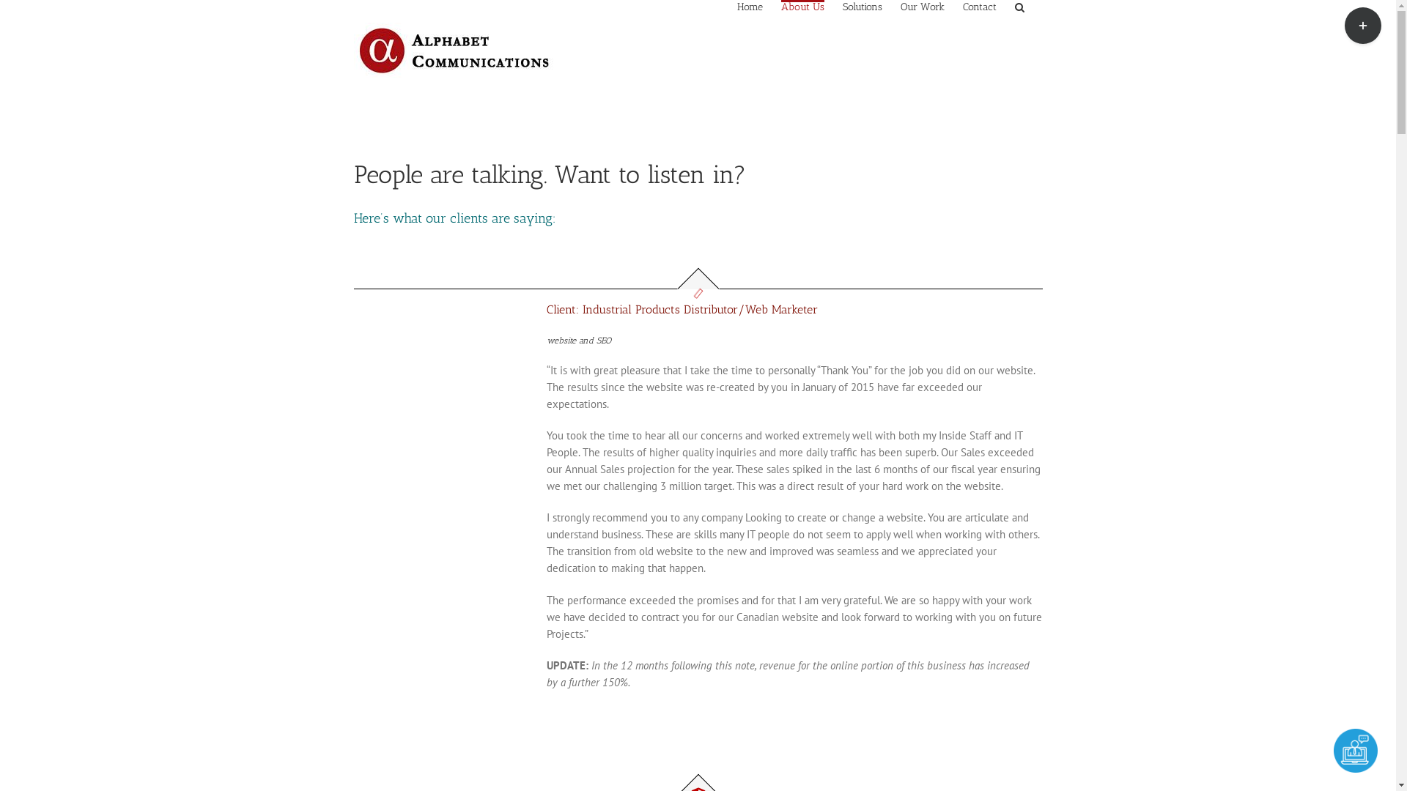  Describe the element at coordinates (863, 6) in the screenshot. I see `Solutions` at that location.